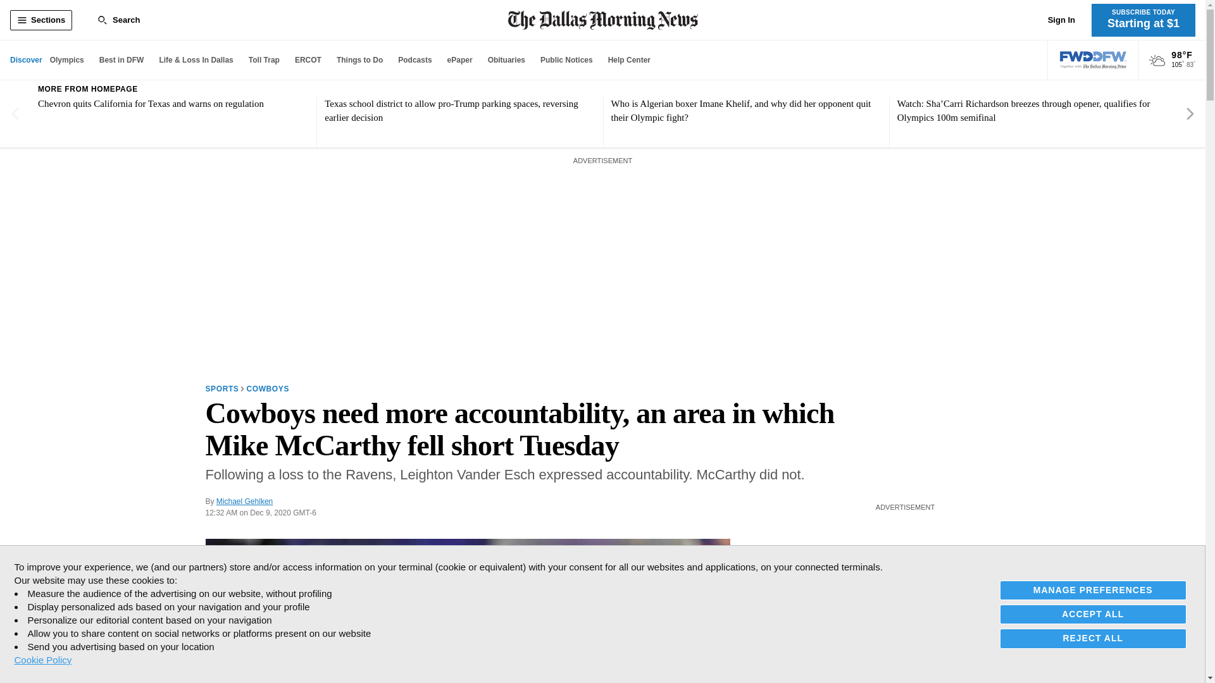 This screenshot has height=683, width=1215. What do you see at coordinates (1157, 61) in the screenshot?
I see `Broken clouds` at bounding box center [1157, 61].